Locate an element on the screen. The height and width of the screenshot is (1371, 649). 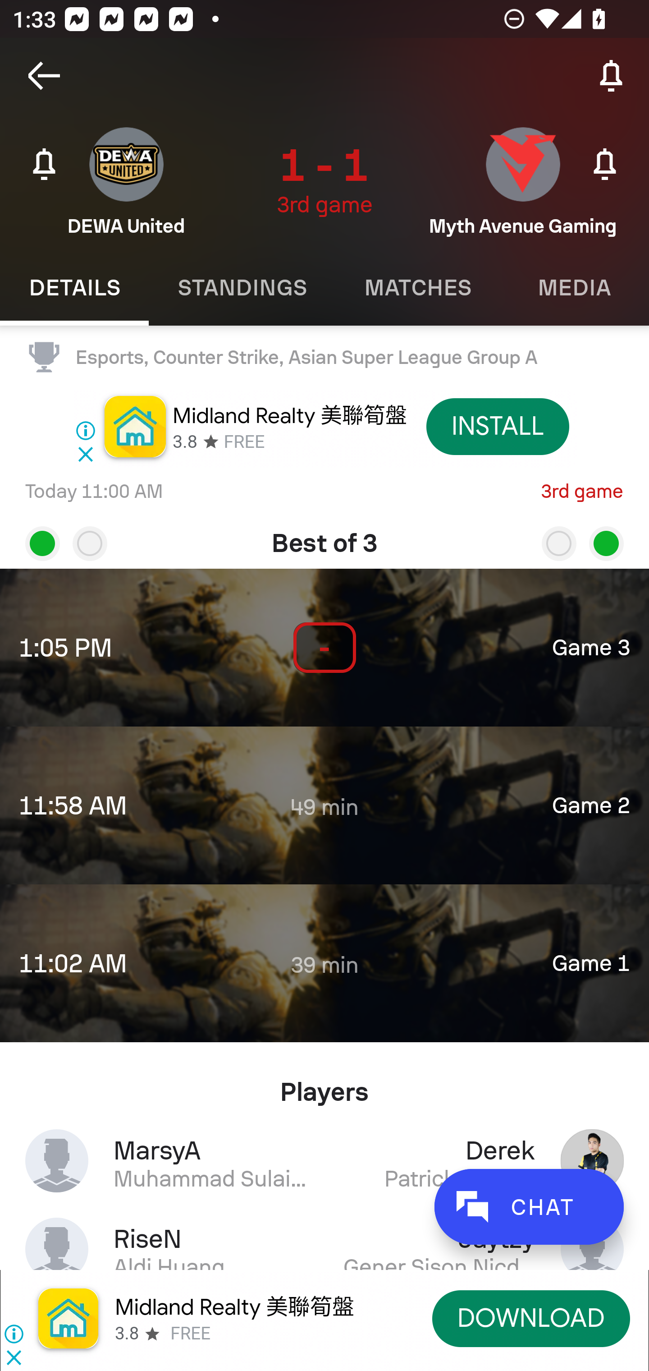
Best of 3 is located at coordinates (324, 537).